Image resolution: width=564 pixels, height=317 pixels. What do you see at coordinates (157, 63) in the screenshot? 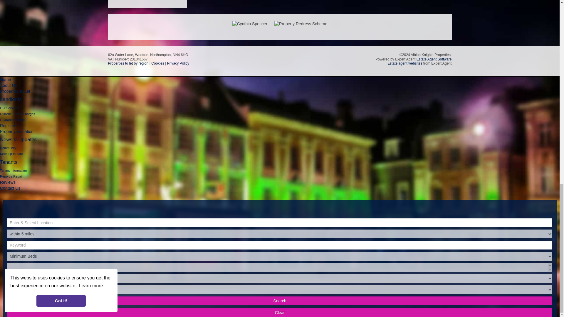
I see `Cookies` at bounding box center [157, 63].